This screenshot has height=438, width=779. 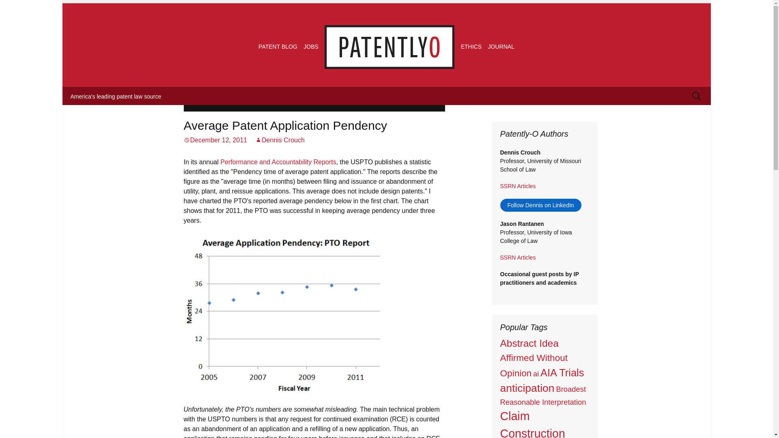 I want to click on ETHICS, so click(x=471, y=46).